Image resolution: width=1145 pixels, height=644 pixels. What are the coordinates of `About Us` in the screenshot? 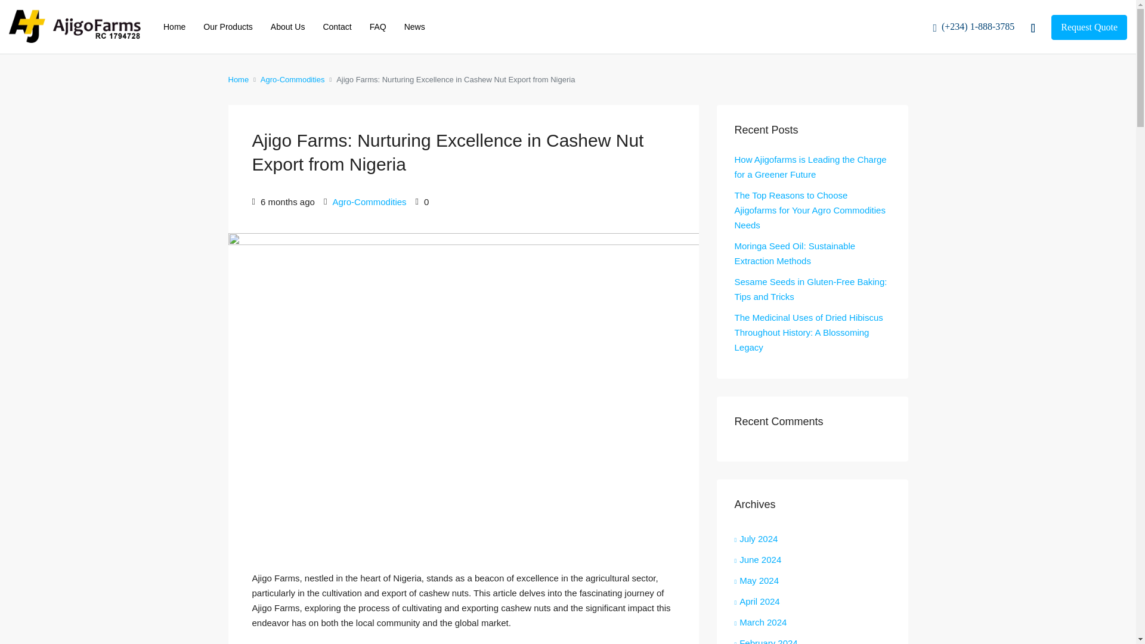 It's located at (287, 26).